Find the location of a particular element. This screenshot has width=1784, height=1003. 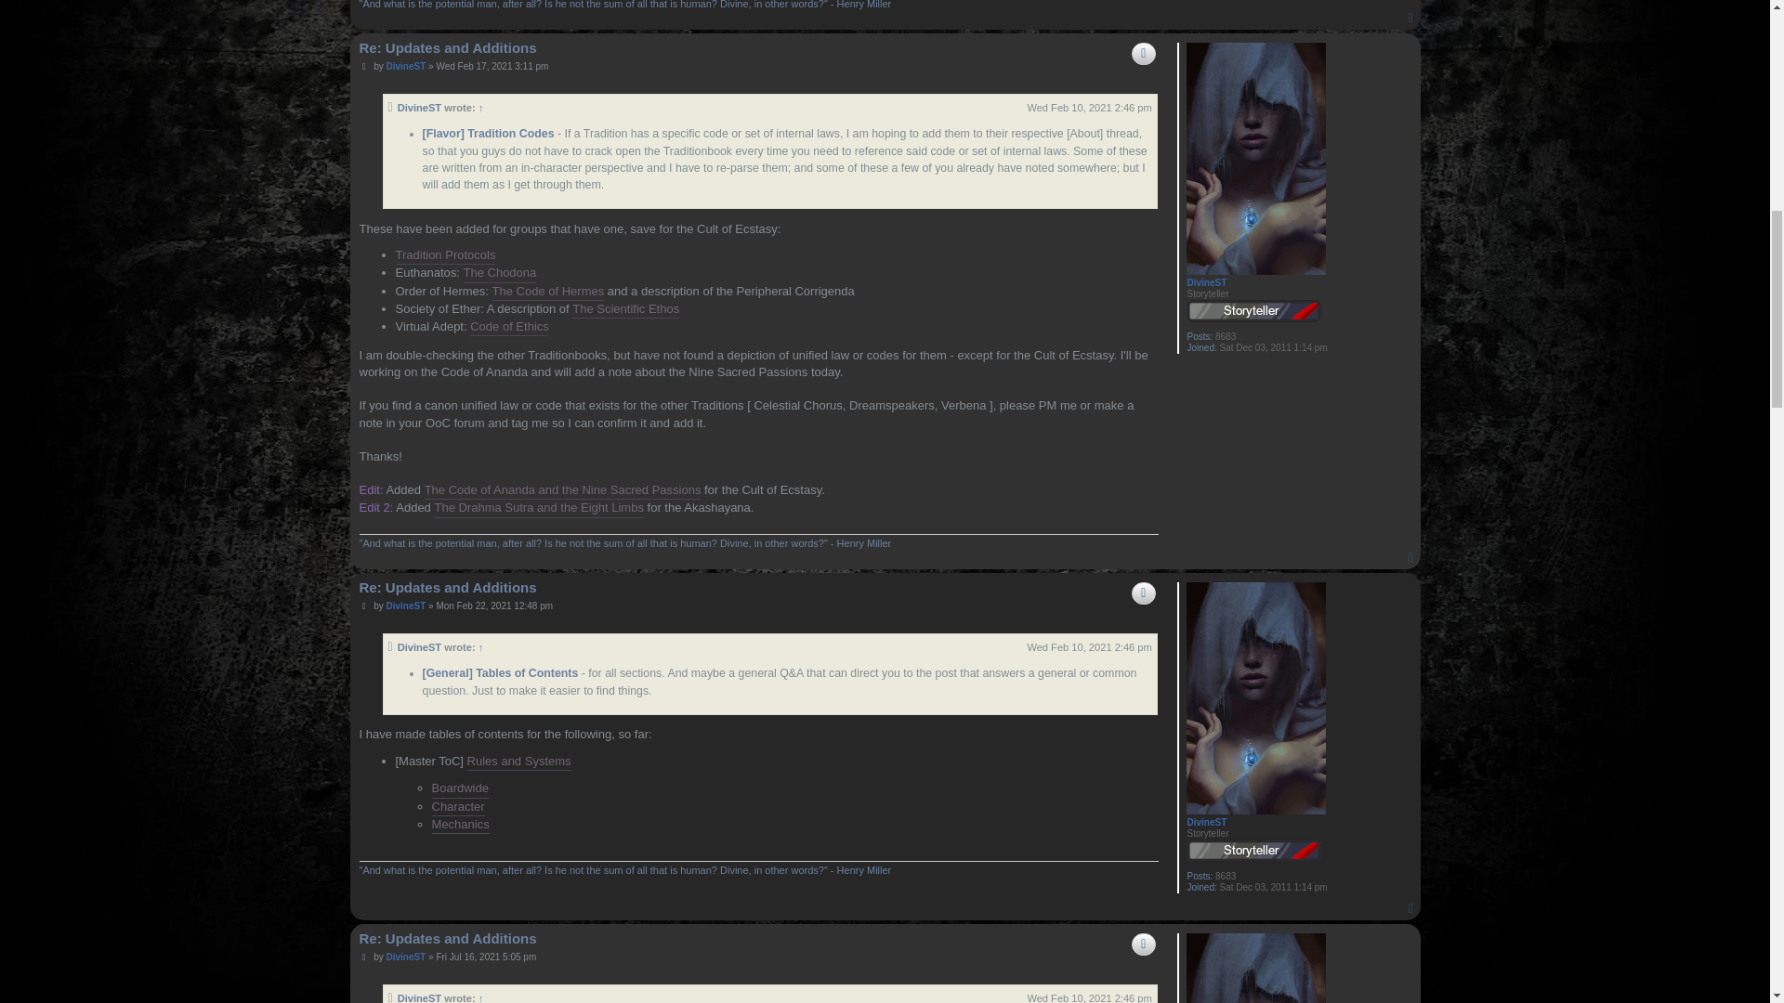

The Code of Hermes is located at coordinates (548, 292).